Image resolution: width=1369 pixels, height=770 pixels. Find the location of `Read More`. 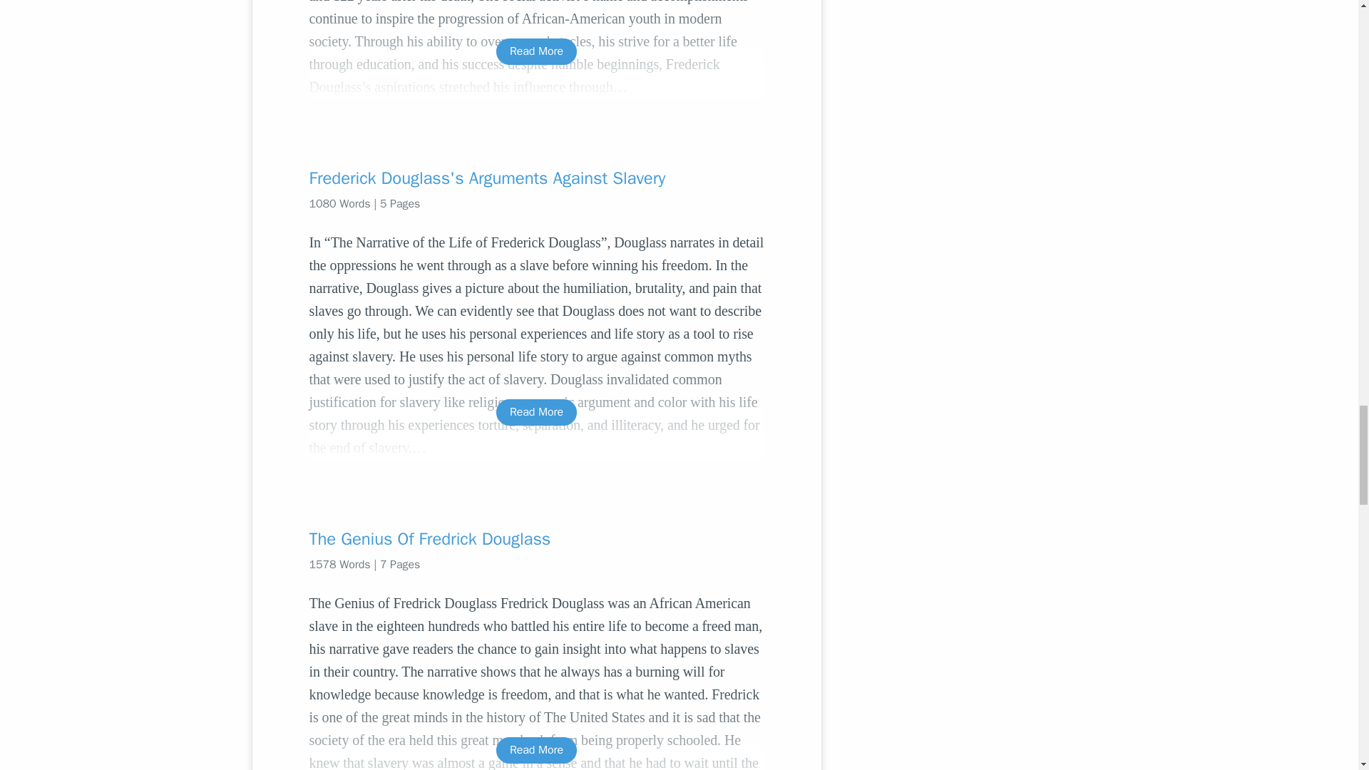

Read More is located at coordinates (536, 51).